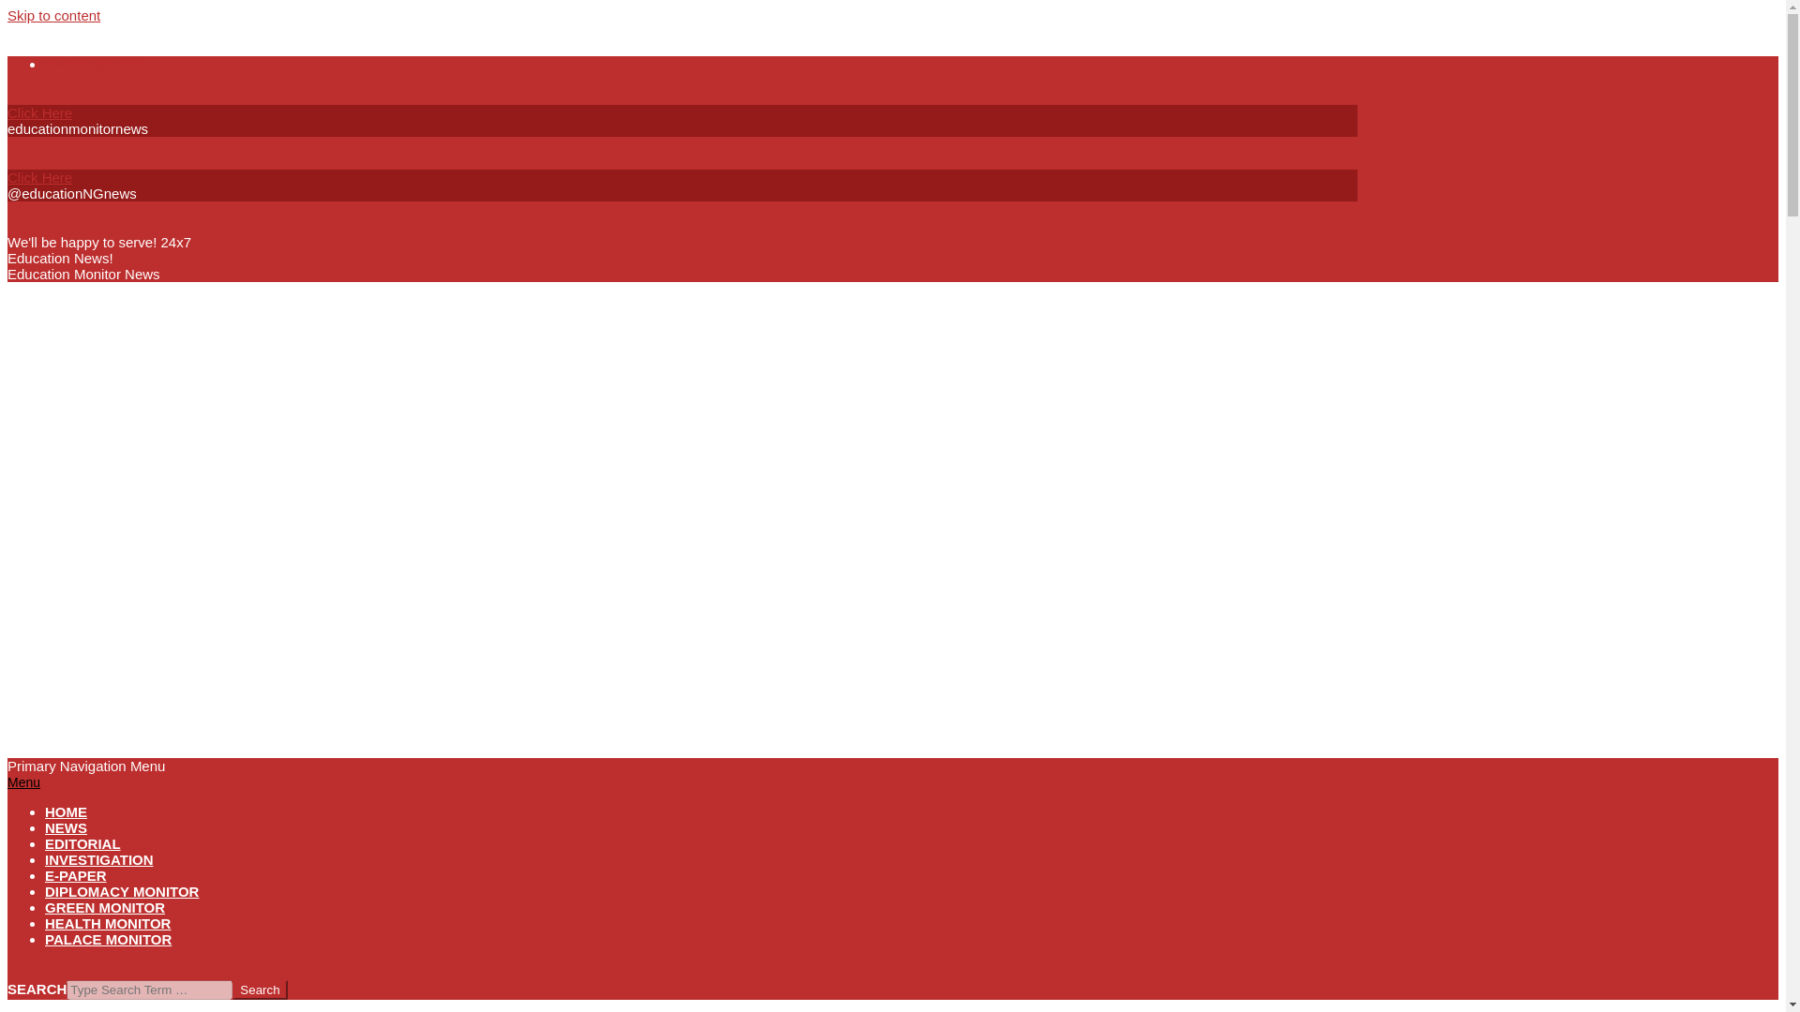 The image size is (1800, 1012). Describe the element at coordinates (39, 112) in the screenshot. I see `Click Here` at that location.